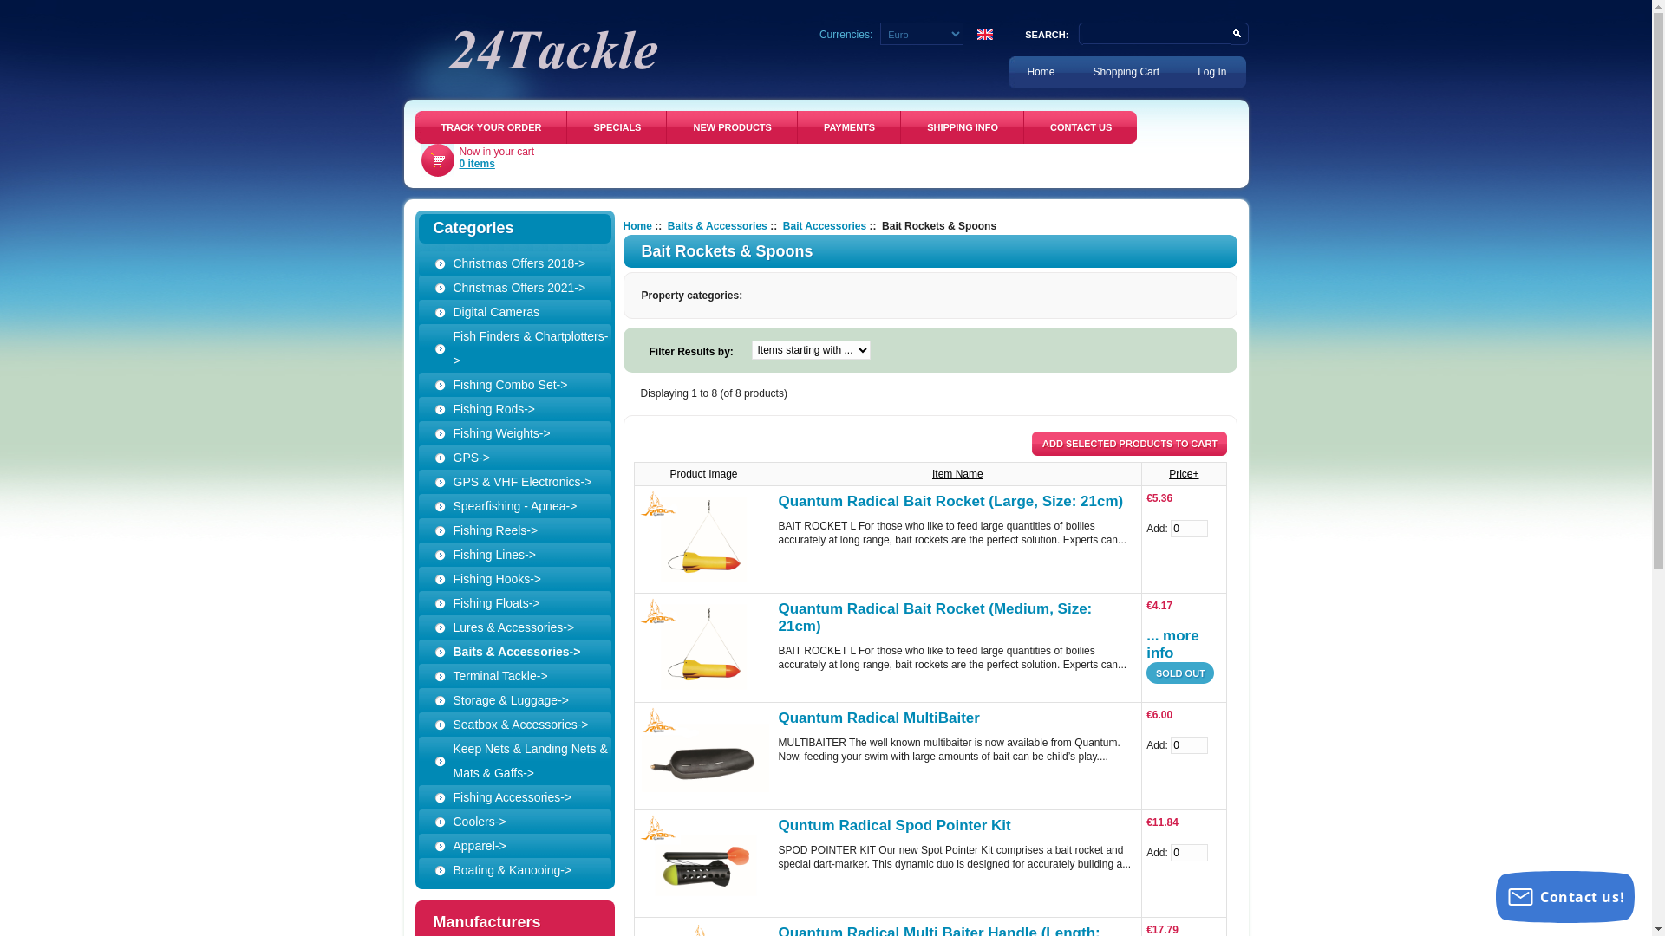 The image size is (1665, 936). Describe the element at coordinates (522, 555) in the screenshot. I see `Fishing Lines->` at that location.